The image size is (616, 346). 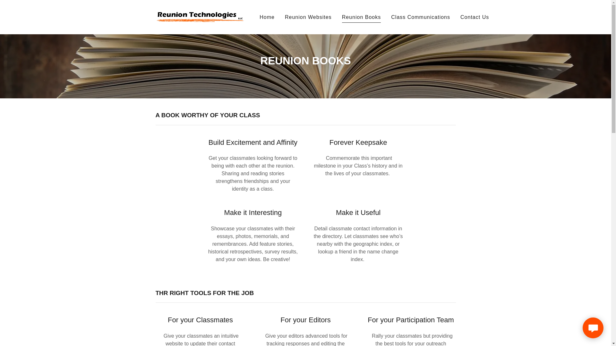 I want to click on Class Communications, so click(x=421, y=17).